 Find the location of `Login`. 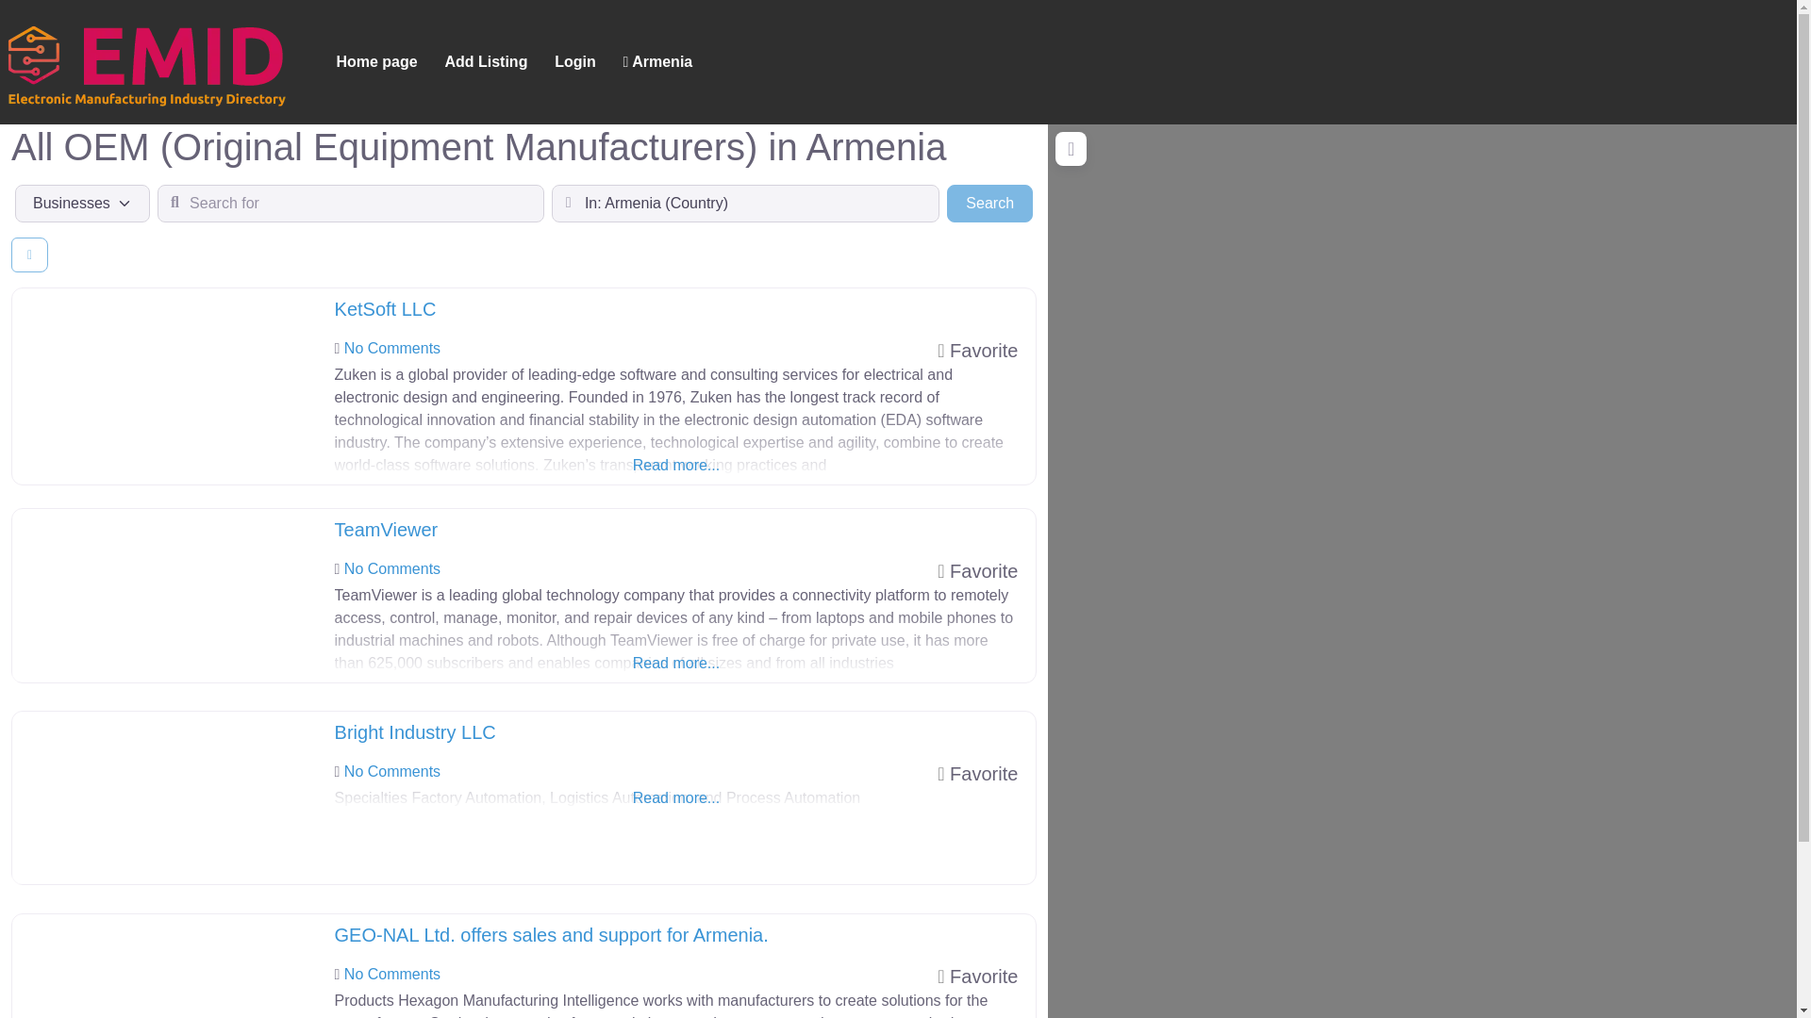

Login is located at coordinates (385, 309).